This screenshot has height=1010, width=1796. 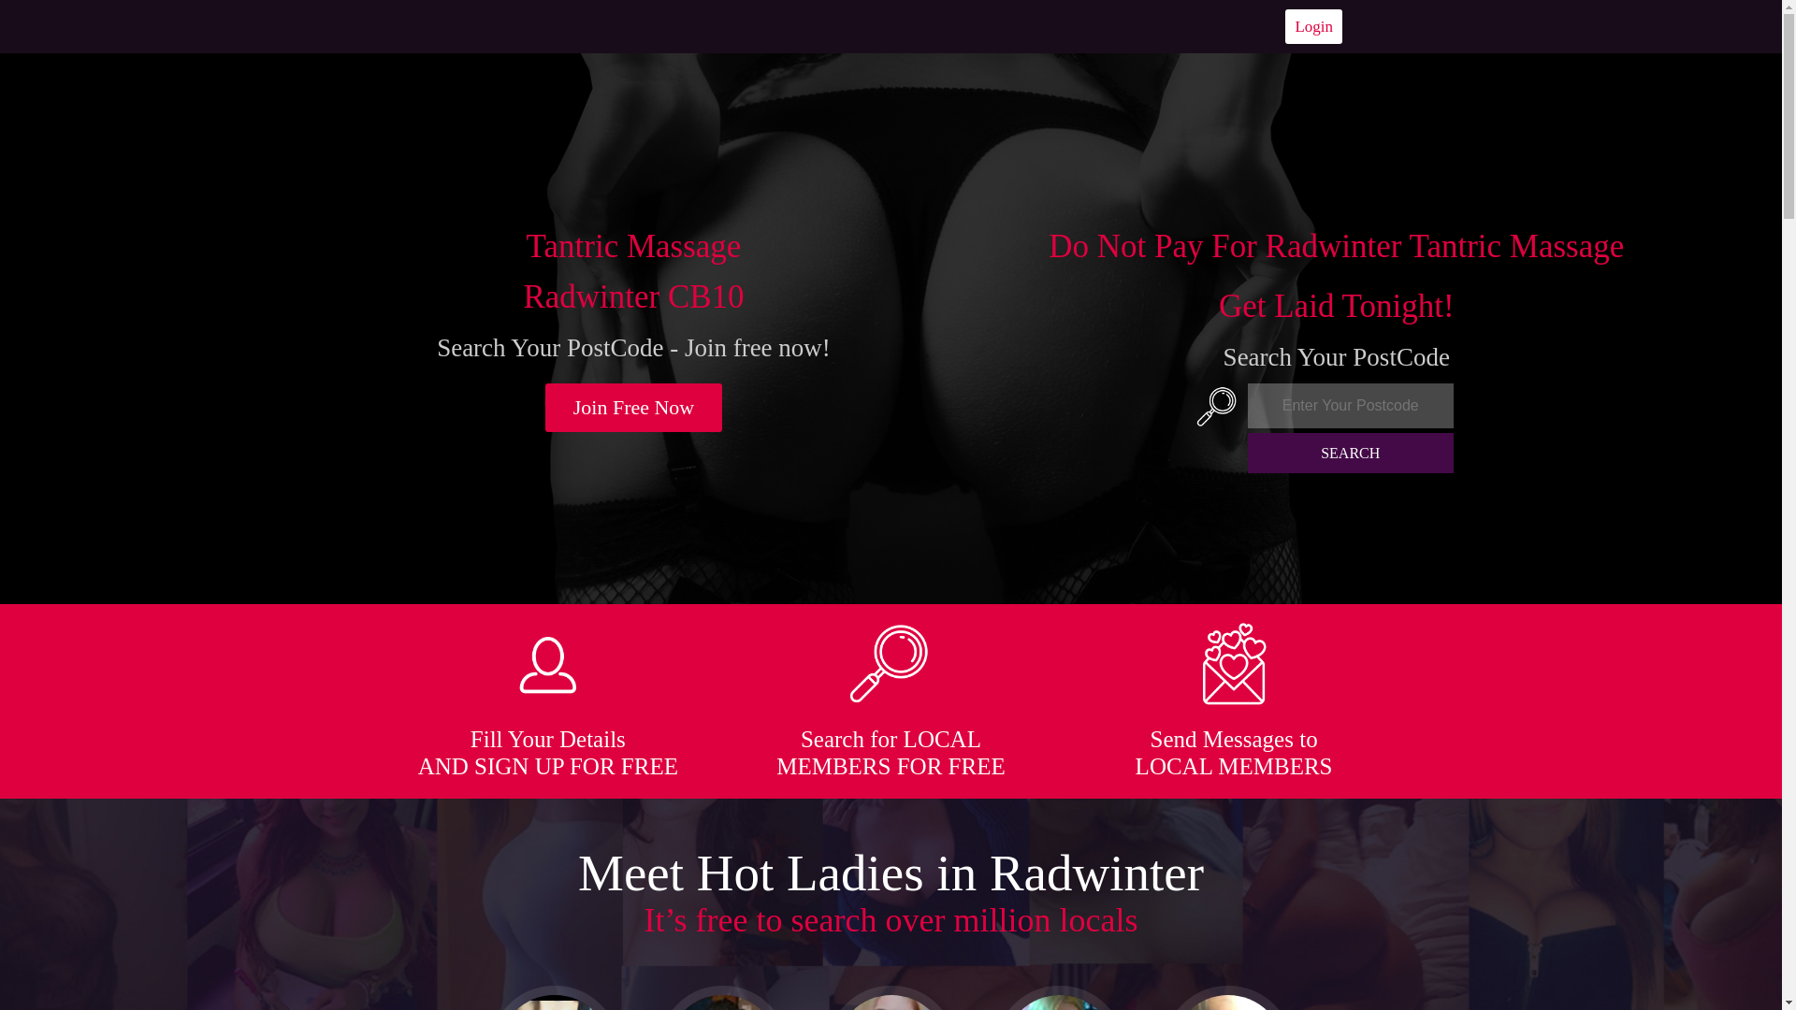 What do you see at coordinates (634, 408) in the screenshot?
I see `Join` at bounding box center [634, 408].